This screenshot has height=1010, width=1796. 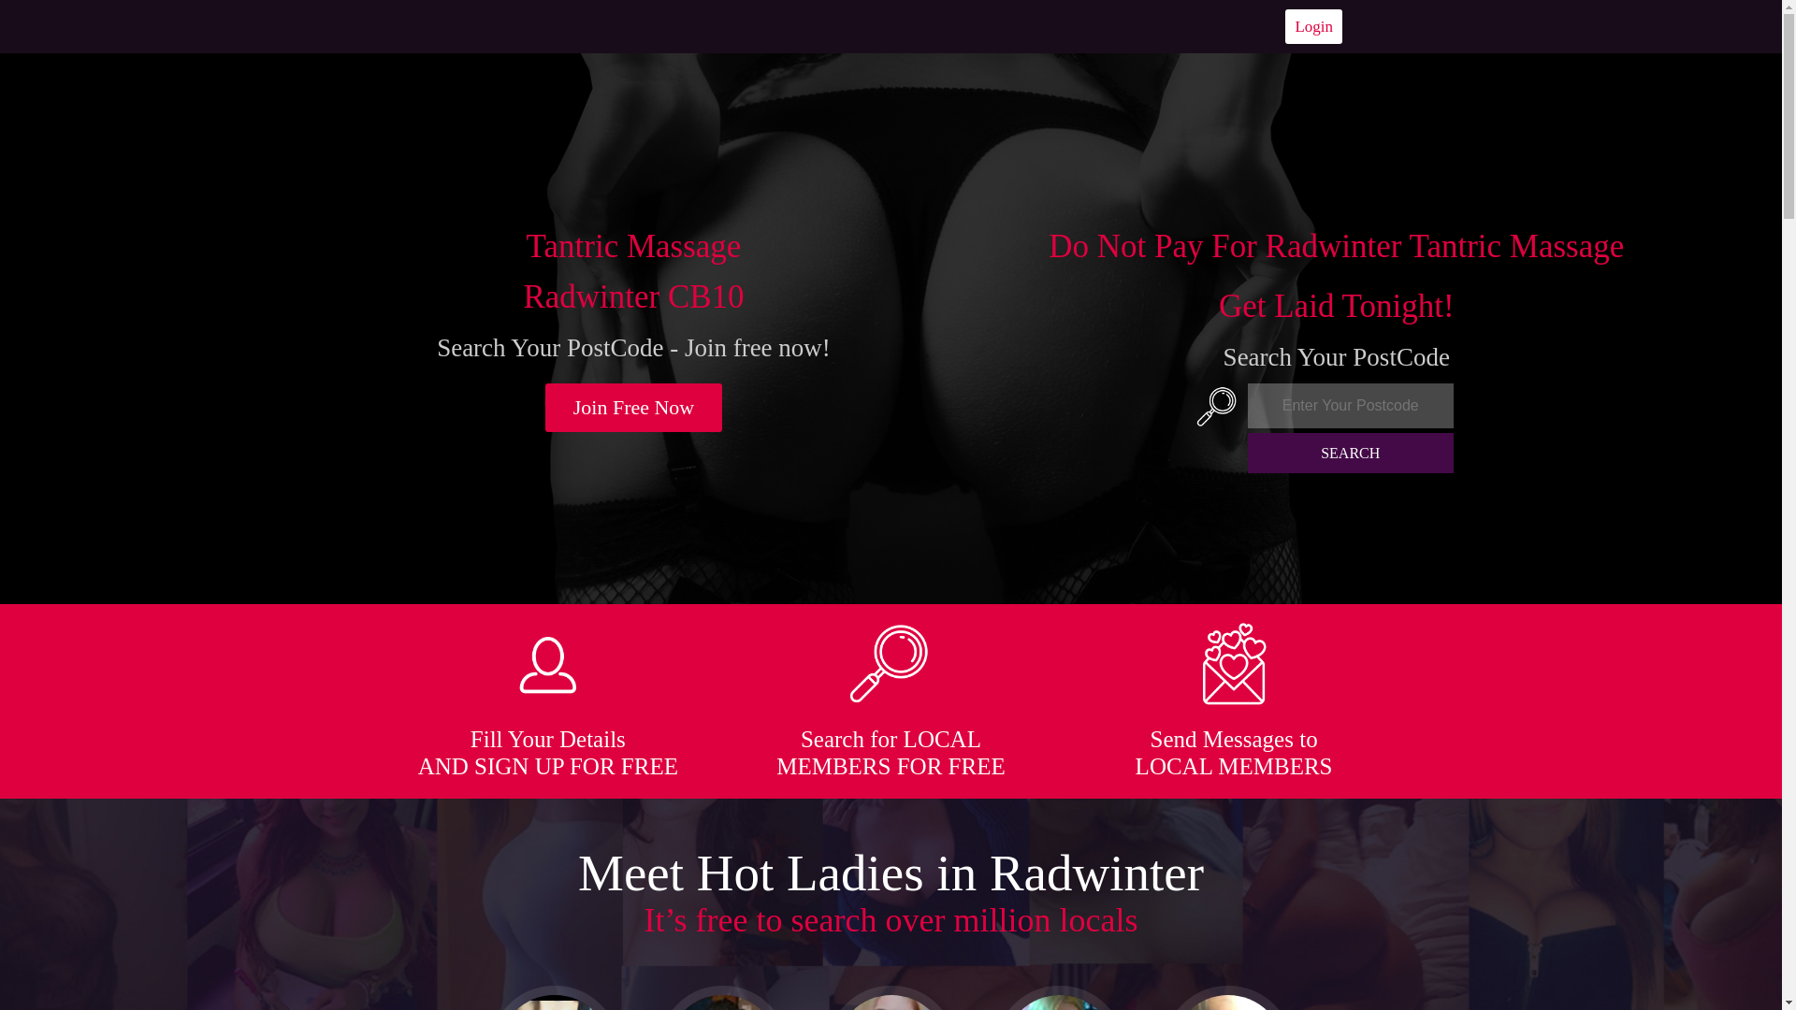 What do you see at coordinates (634, 408) in the screenshot?
I see `Join` at bounding box center [634, 408].